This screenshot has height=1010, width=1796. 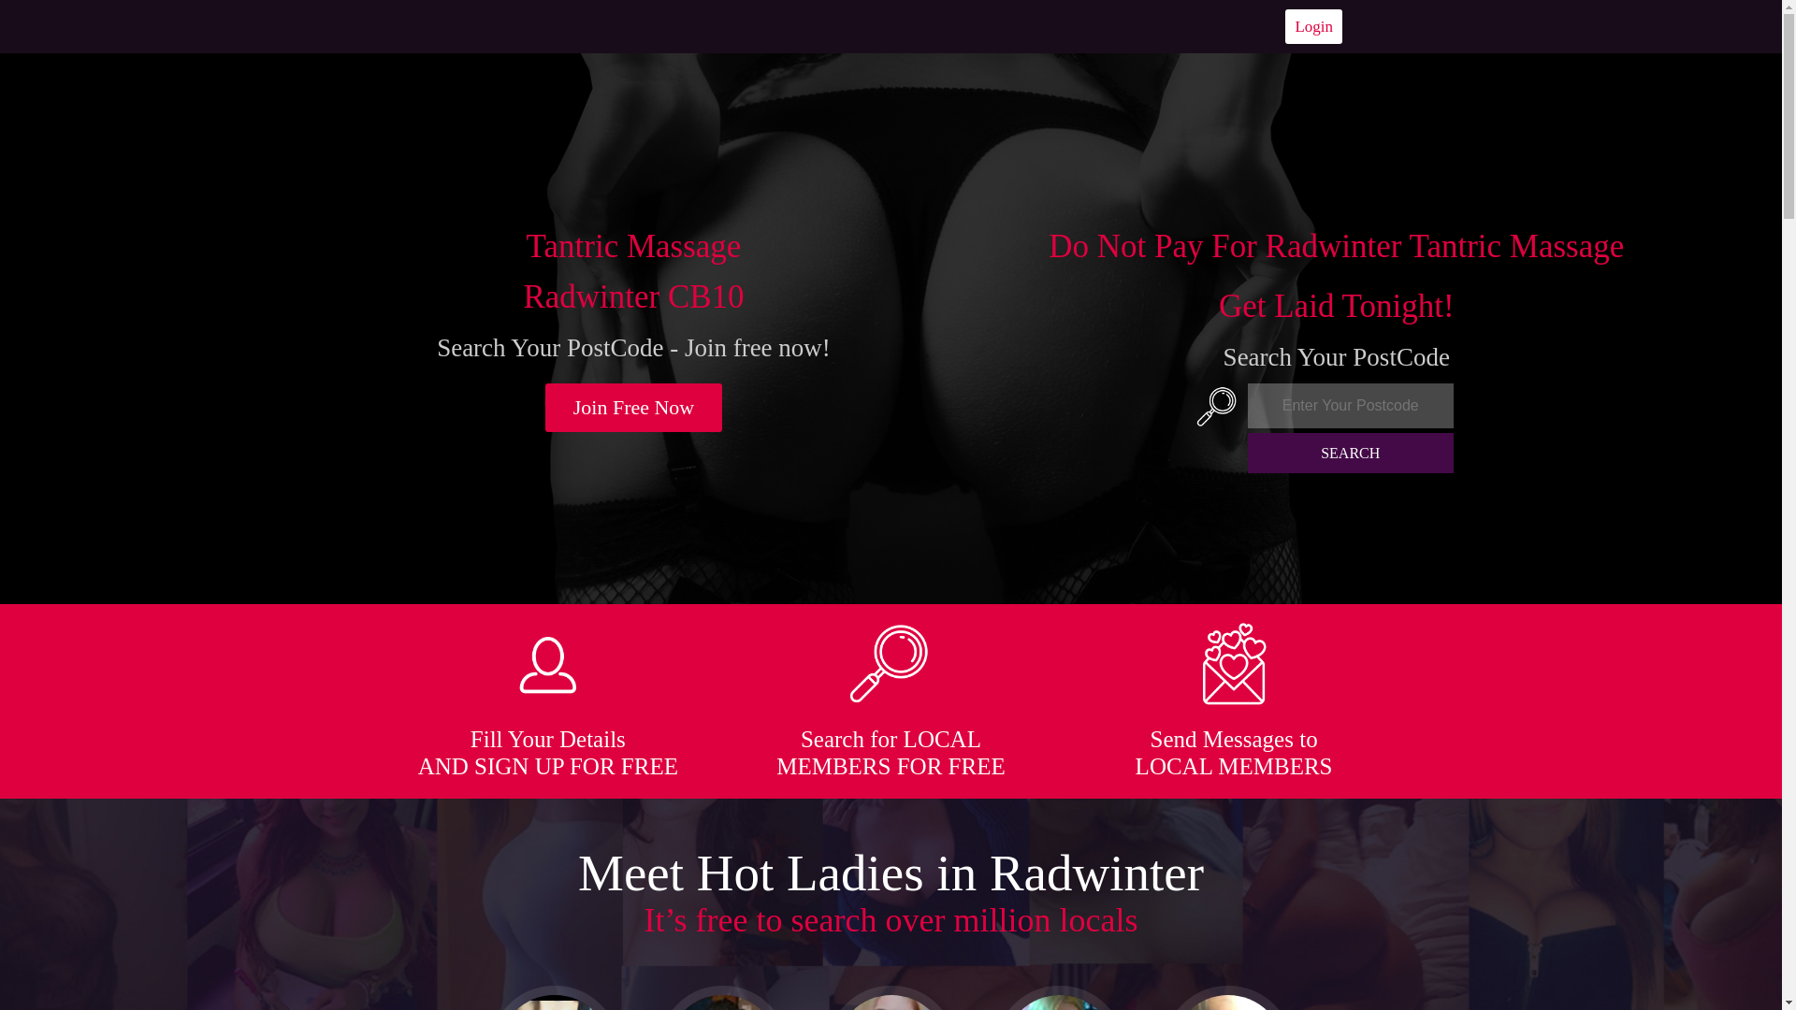 What do you see at coordinates (634, 408) in the screenshot?
I see `Join` at bounding box center [634, 408].